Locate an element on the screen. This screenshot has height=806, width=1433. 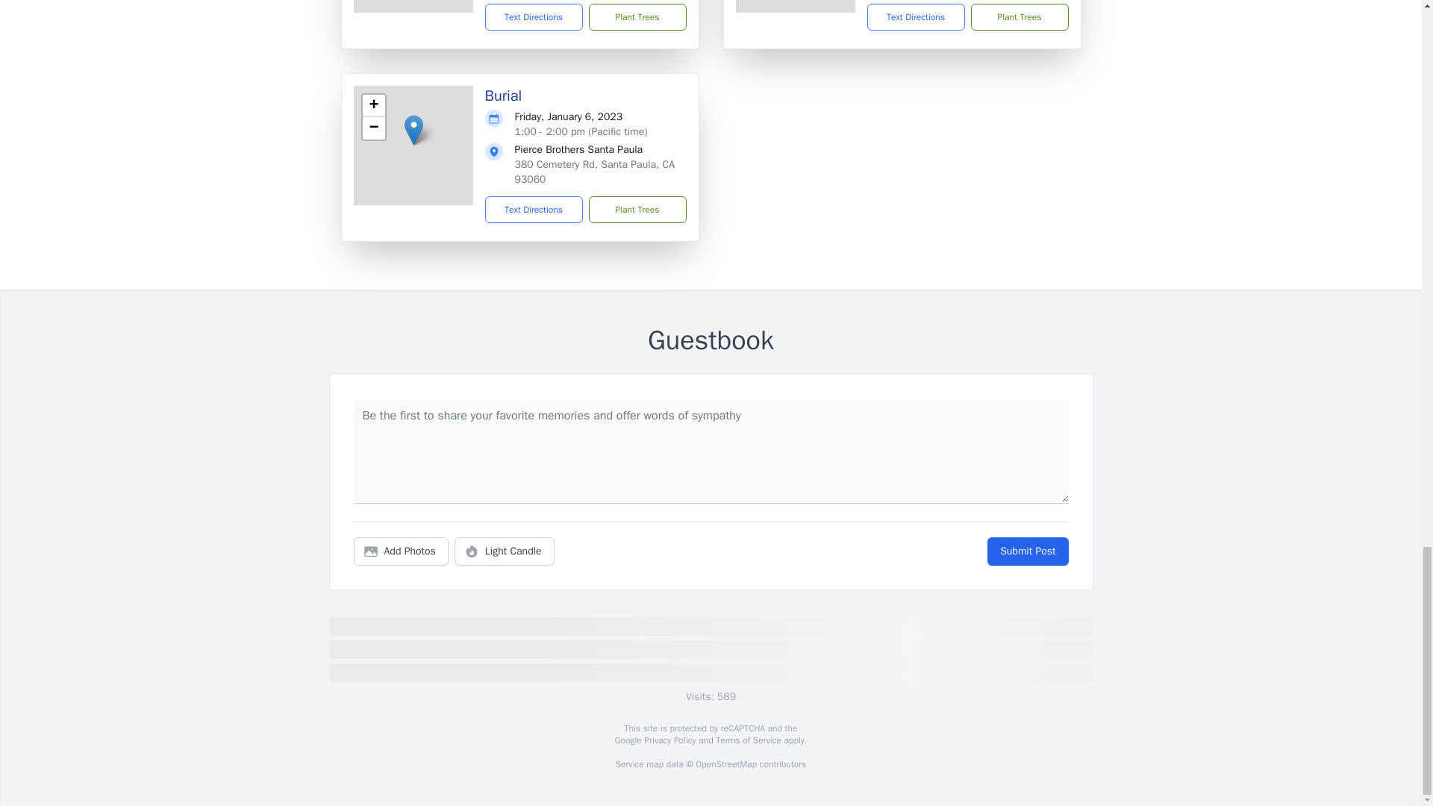
Plant Trees is located at coordinates (637, 17).